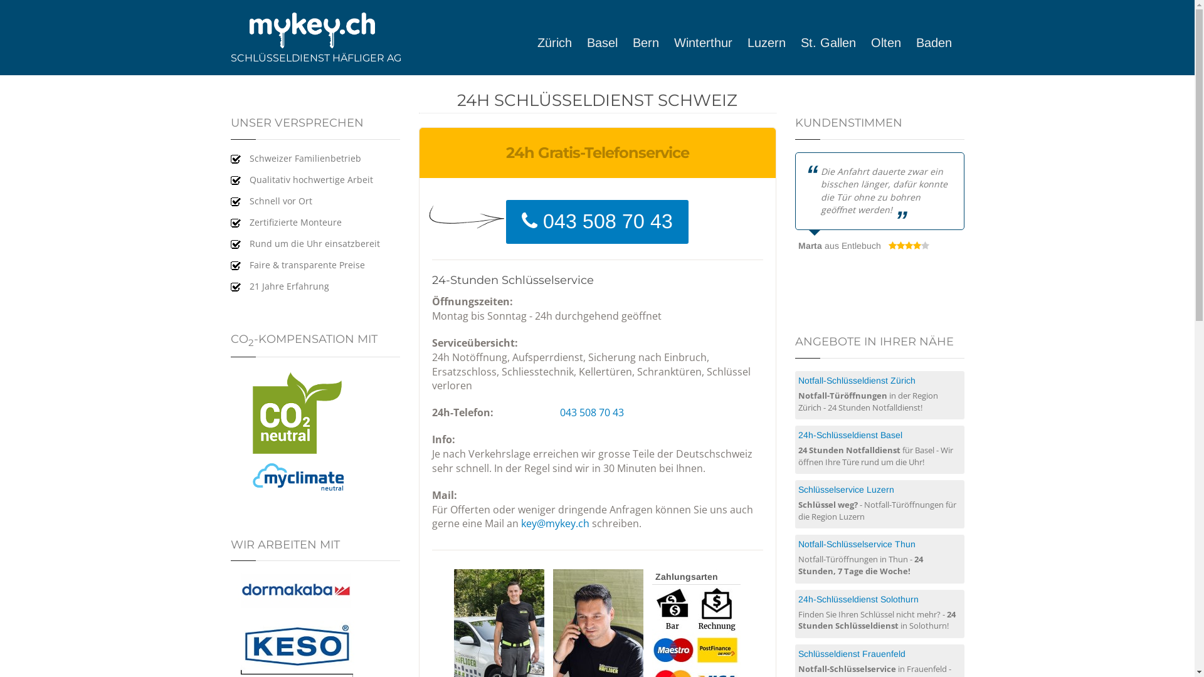 This screenshot has height=677, width=1204. What do you see at coordinates (709, 43) in the screenshot?
I see `Winterthur` at bounding box center [709, 43].